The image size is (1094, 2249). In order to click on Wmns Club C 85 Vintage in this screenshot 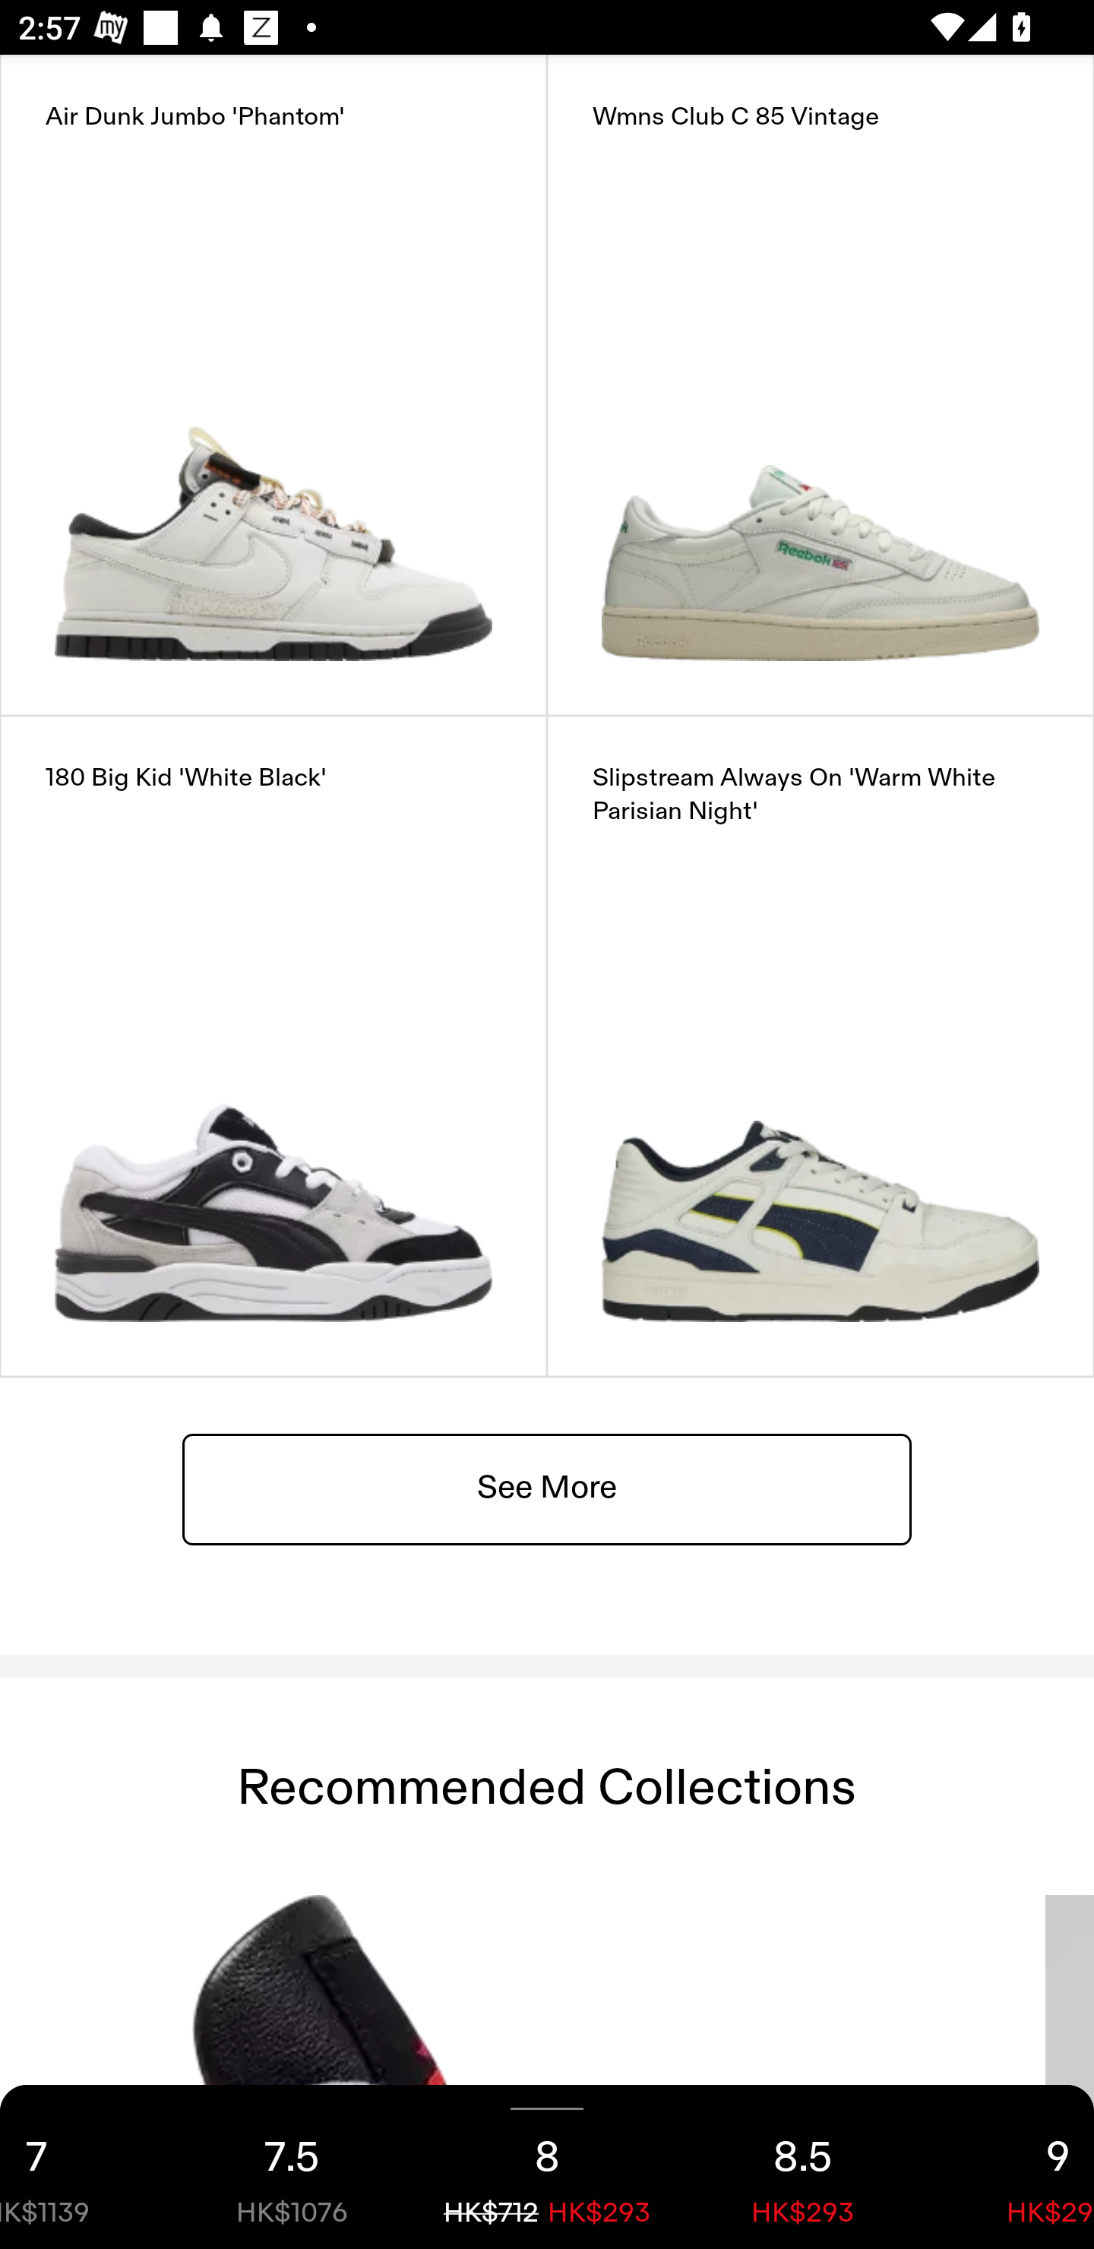, I will do `click(820, 384)`.